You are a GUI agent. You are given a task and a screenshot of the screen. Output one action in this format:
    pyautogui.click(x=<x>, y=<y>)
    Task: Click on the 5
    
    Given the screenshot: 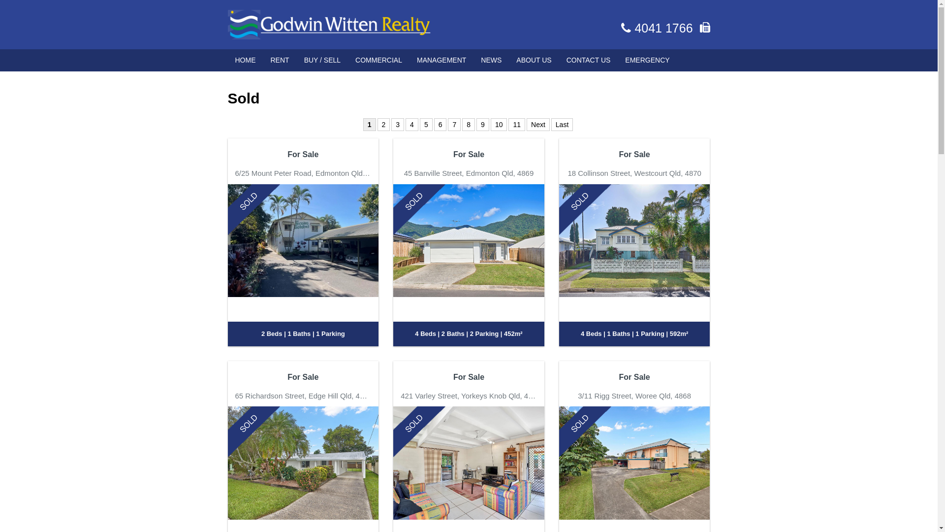 What is the action you would take?
    pyautogui.click(x=426, y=125)
    